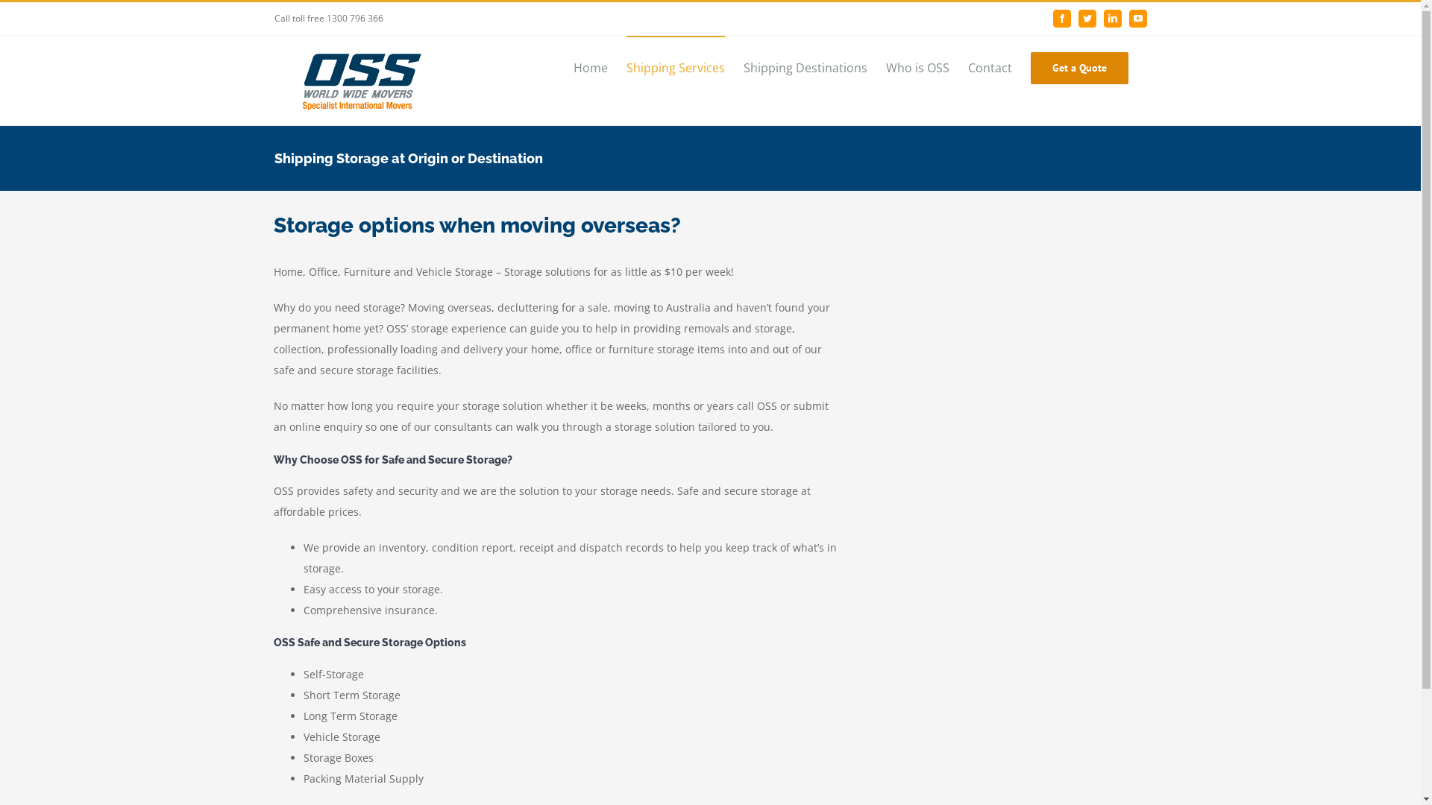 The height and width of the screenshot is (805, 1432). Describe the element at coordinates (1087, 19) in the screenshot. I see `Twitter` at that location.